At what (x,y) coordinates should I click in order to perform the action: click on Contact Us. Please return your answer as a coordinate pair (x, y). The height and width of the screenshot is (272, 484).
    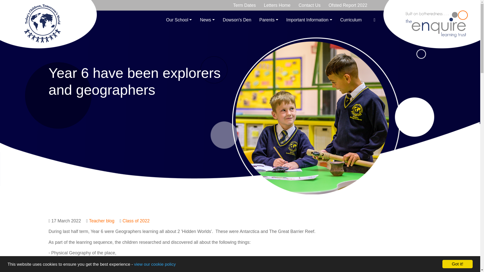
    Looking at the image, I should click on (309, 5).